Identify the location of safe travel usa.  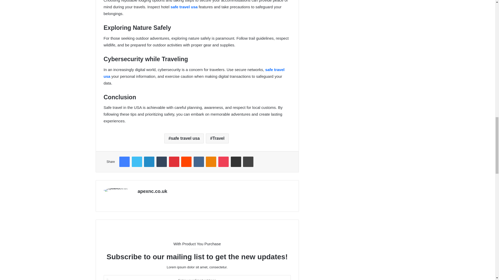
(194, 73).